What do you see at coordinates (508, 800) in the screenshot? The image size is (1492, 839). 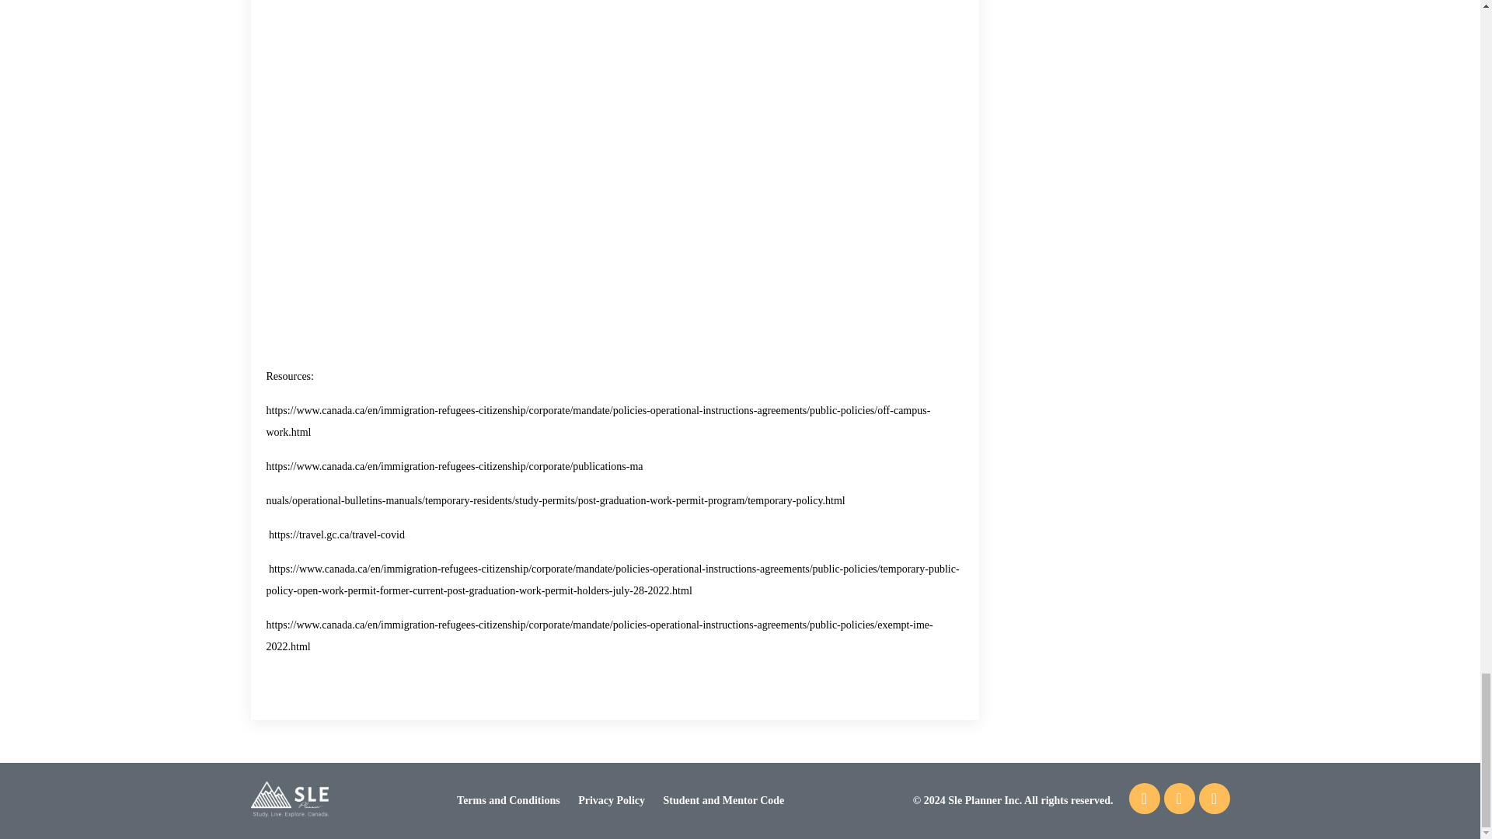 I see `Terms and Conditions` at bounding box center [508, 800].